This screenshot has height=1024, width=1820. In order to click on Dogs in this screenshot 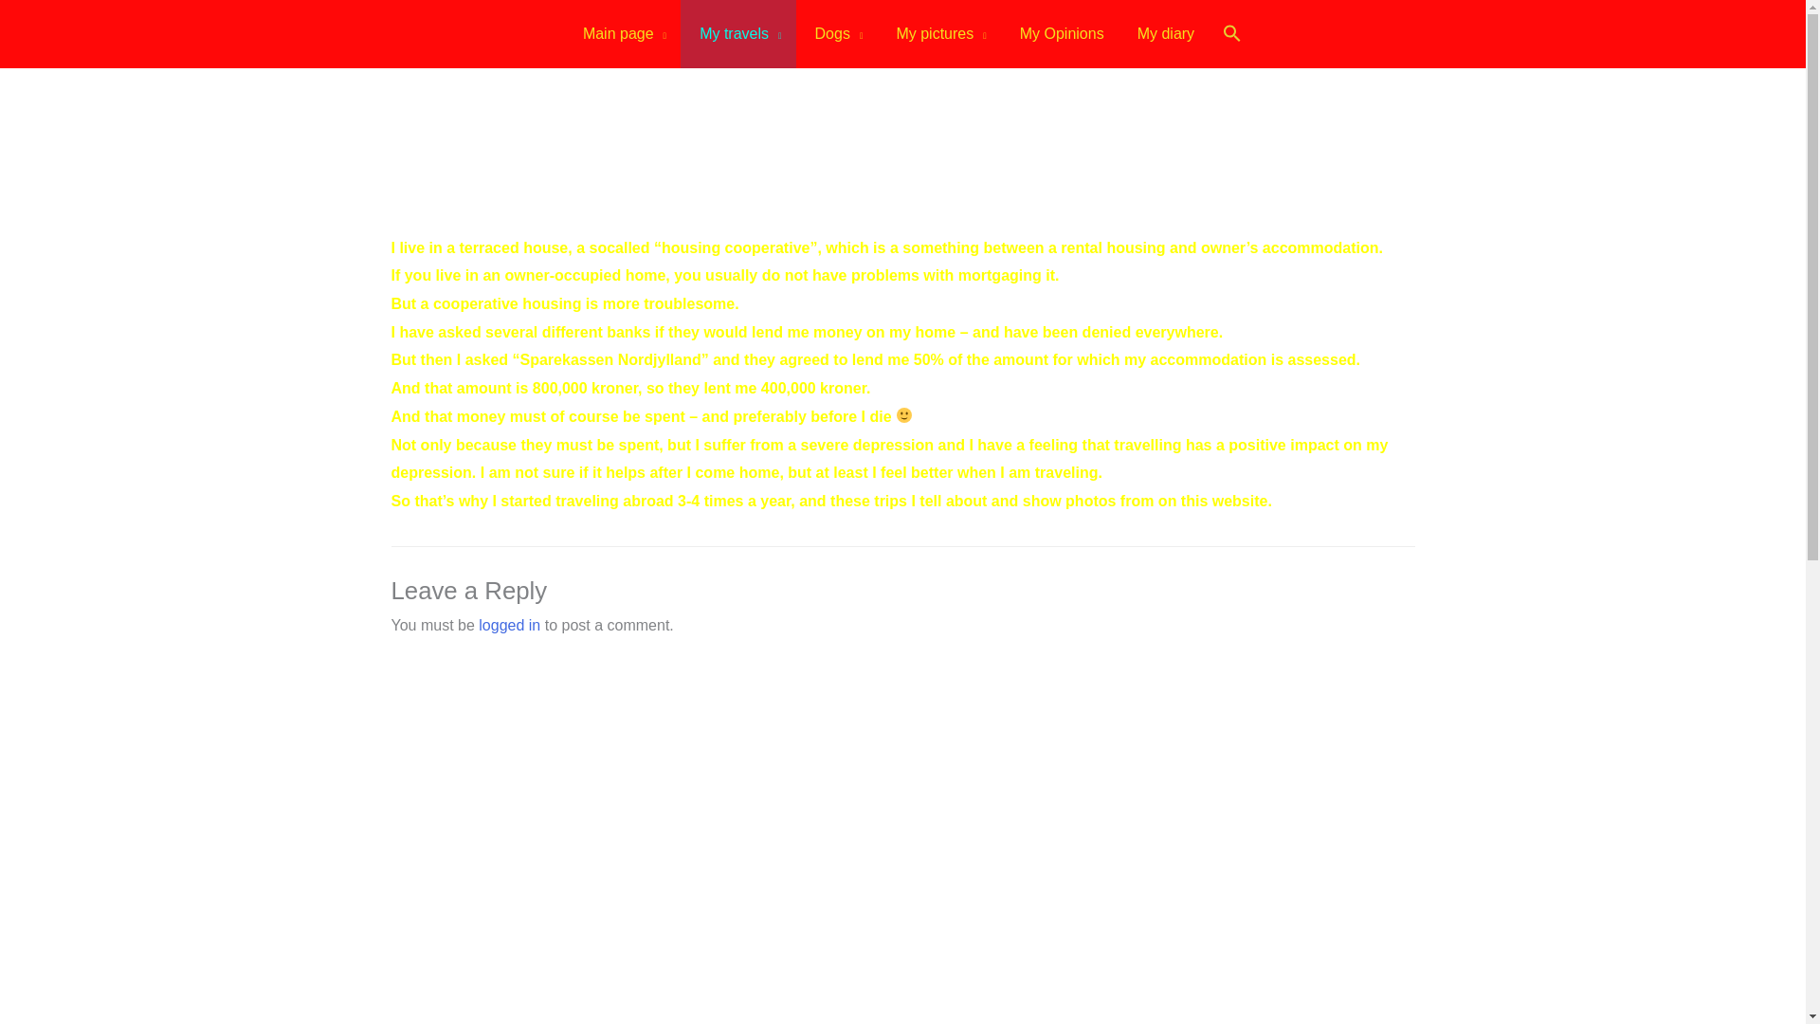, I will do `click(836, 34)`.